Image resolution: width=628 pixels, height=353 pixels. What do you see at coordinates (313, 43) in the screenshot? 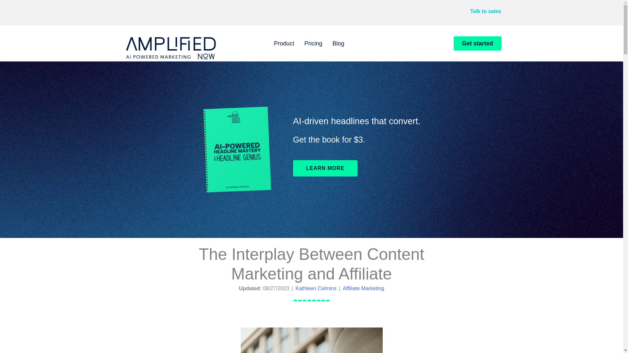
I see `Pricing` at bounding box center [313, 43].